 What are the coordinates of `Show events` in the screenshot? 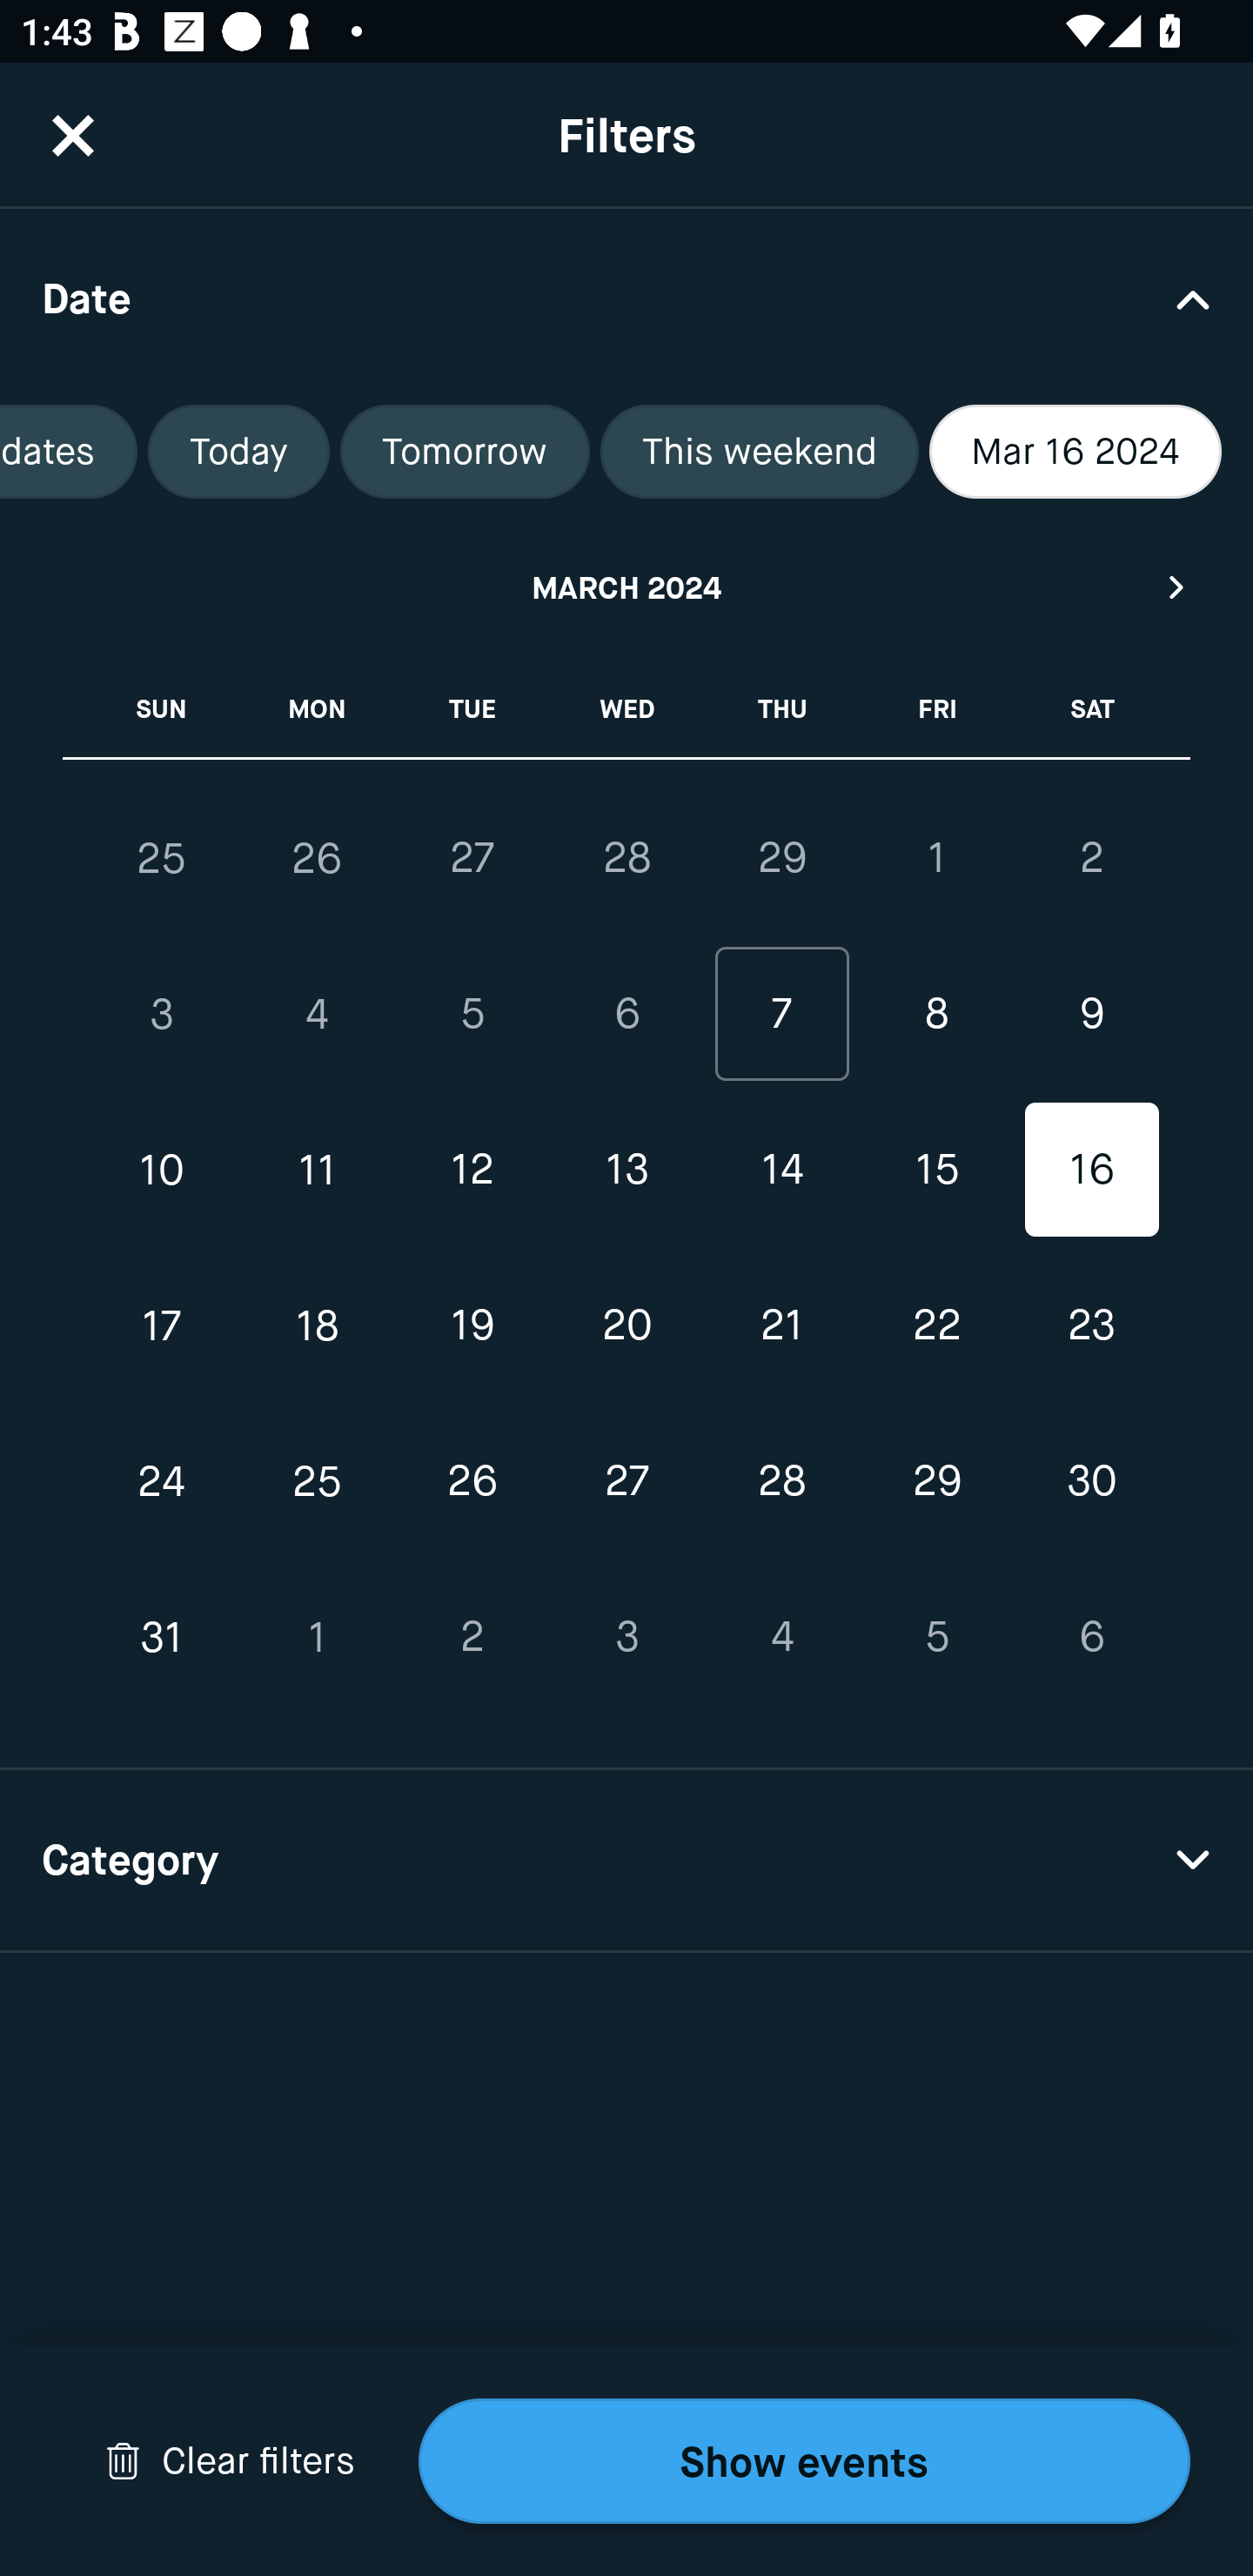 It's located at (804, 2461).